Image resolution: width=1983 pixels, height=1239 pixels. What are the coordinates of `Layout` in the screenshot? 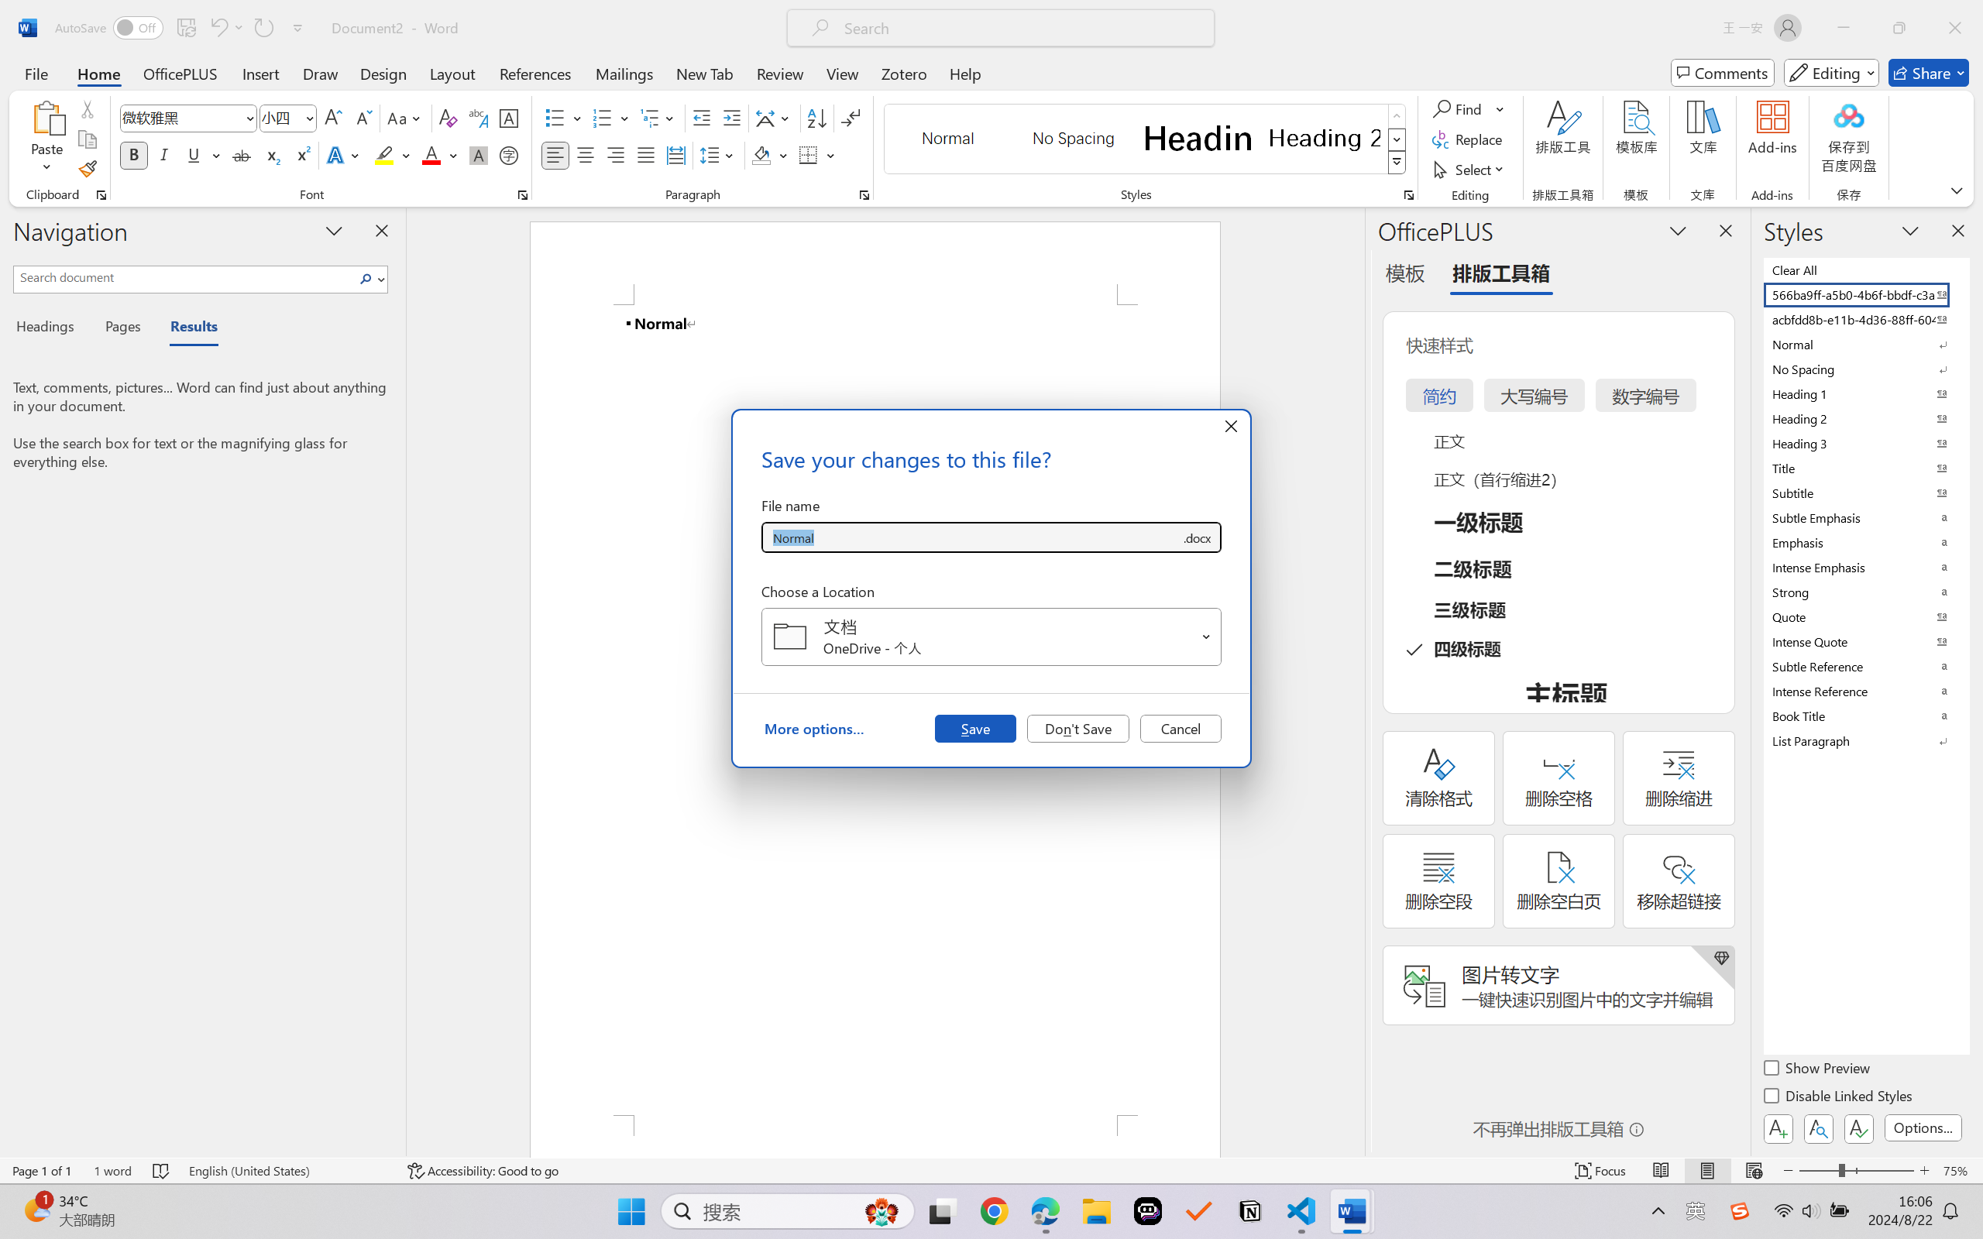 It's located at (452, 73).